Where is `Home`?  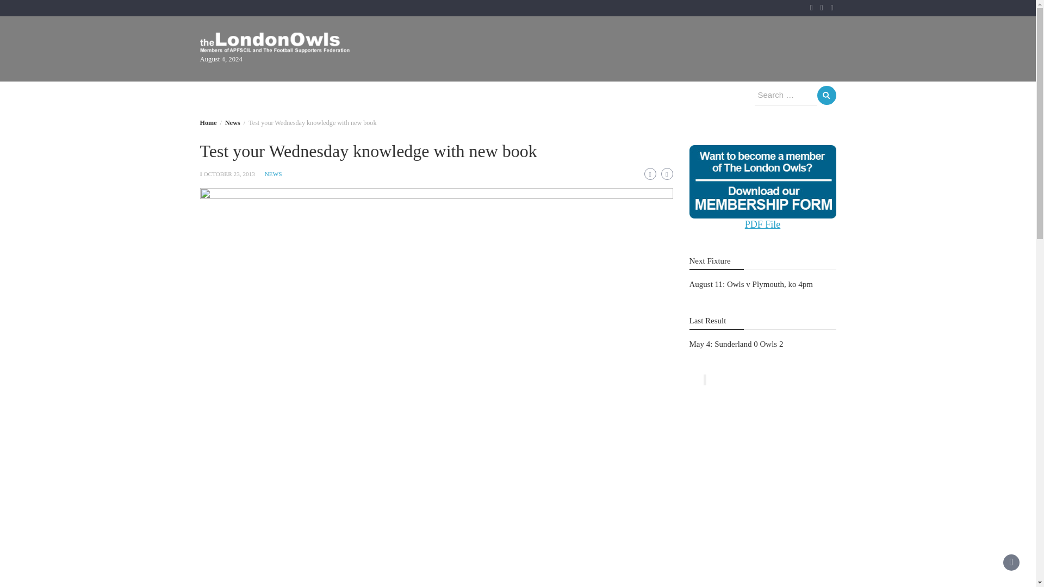
Home is located at coordinates (209, 123).